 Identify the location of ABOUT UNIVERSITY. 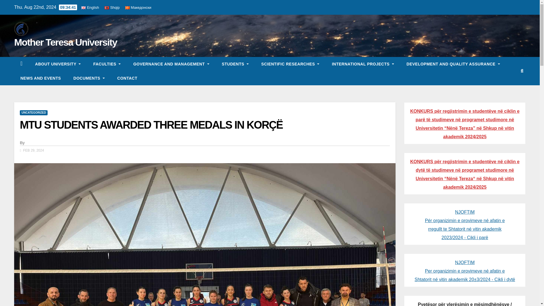
(58, 64).